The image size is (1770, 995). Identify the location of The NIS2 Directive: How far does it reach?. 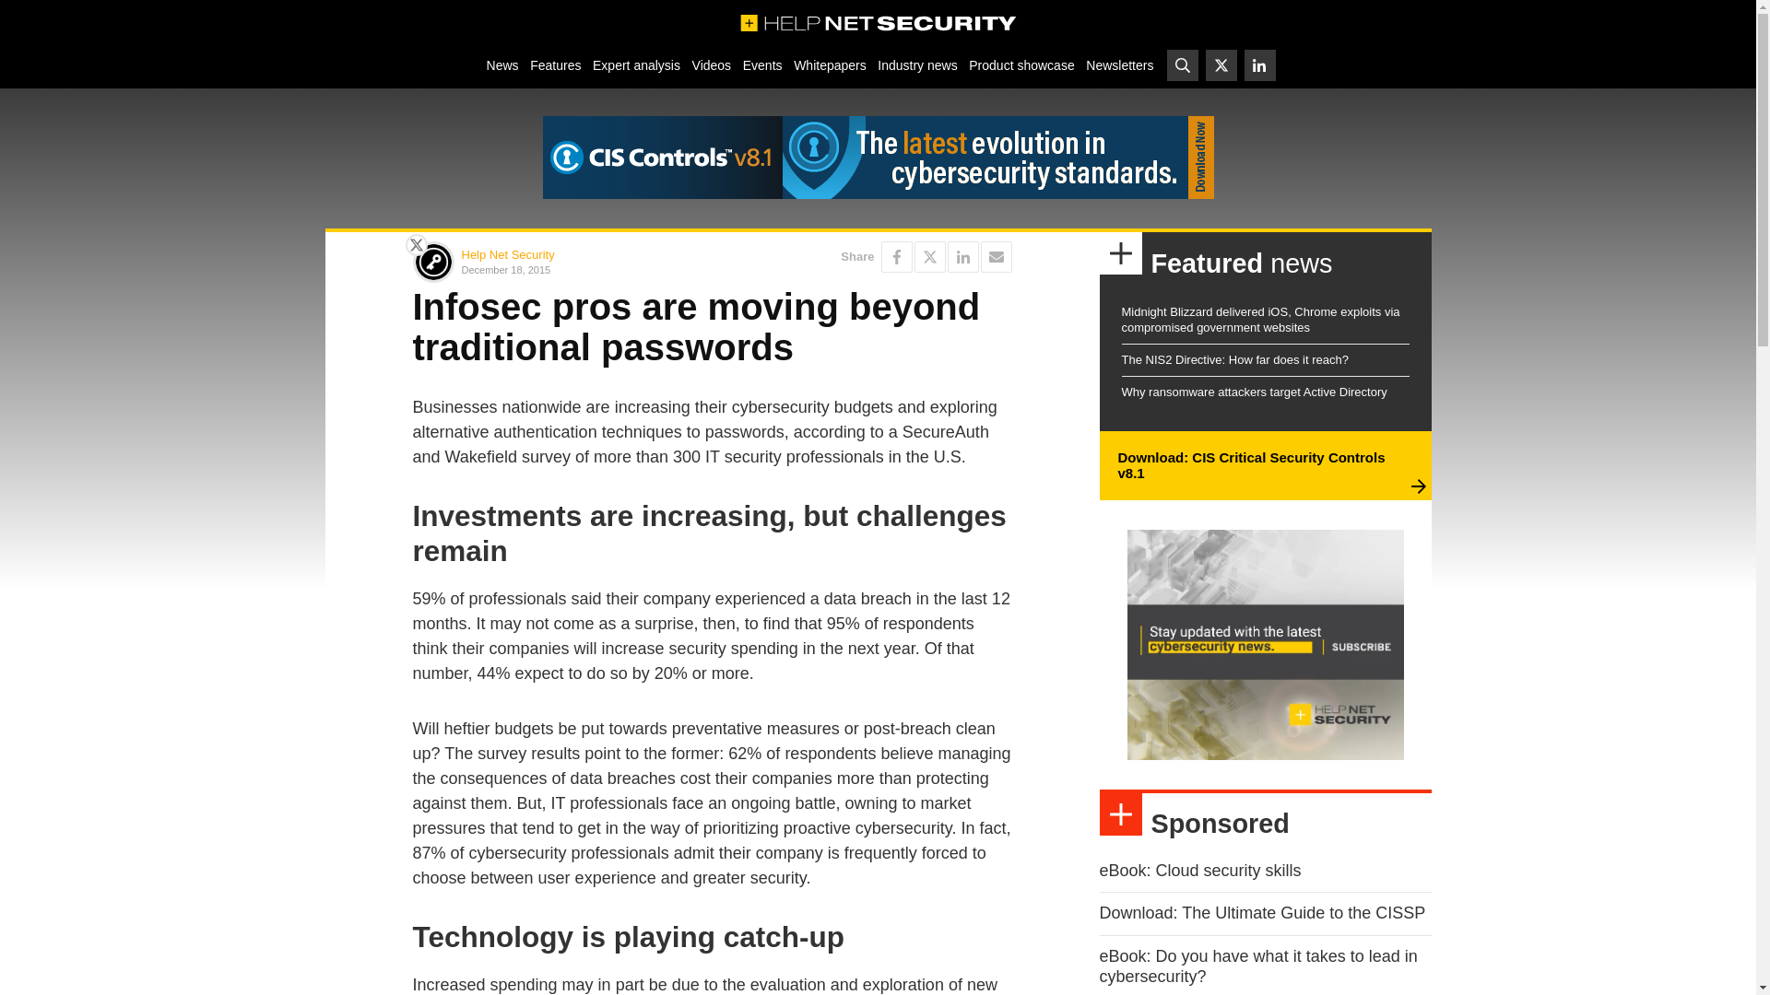
(1233, 359).